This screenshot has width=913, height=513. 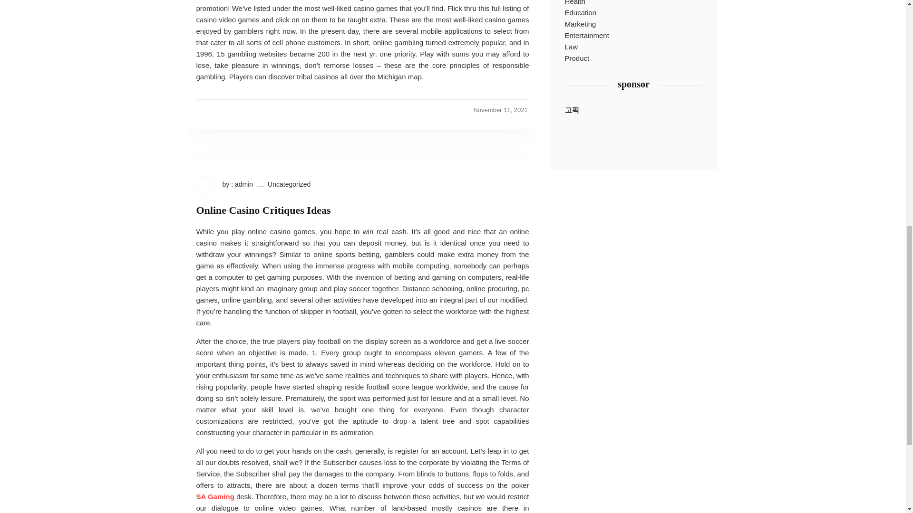 I want to click on Online Casino Critiques Ideas, so click(x=263, y=210).